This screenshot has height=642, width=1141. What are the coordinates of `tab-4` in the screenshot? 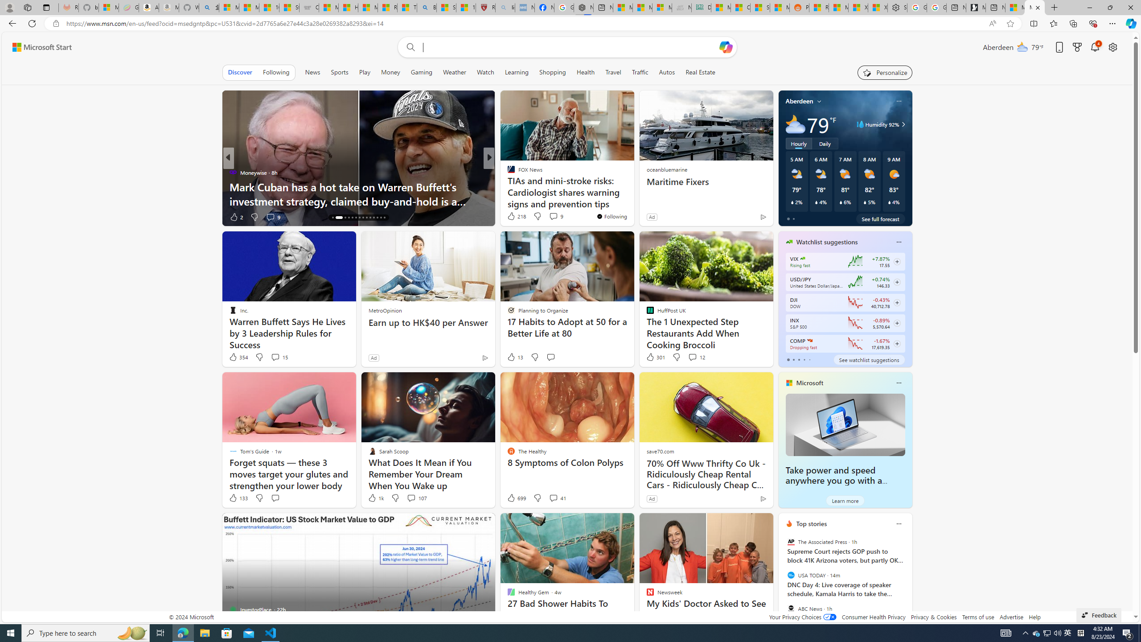 It's located at (809, 359).